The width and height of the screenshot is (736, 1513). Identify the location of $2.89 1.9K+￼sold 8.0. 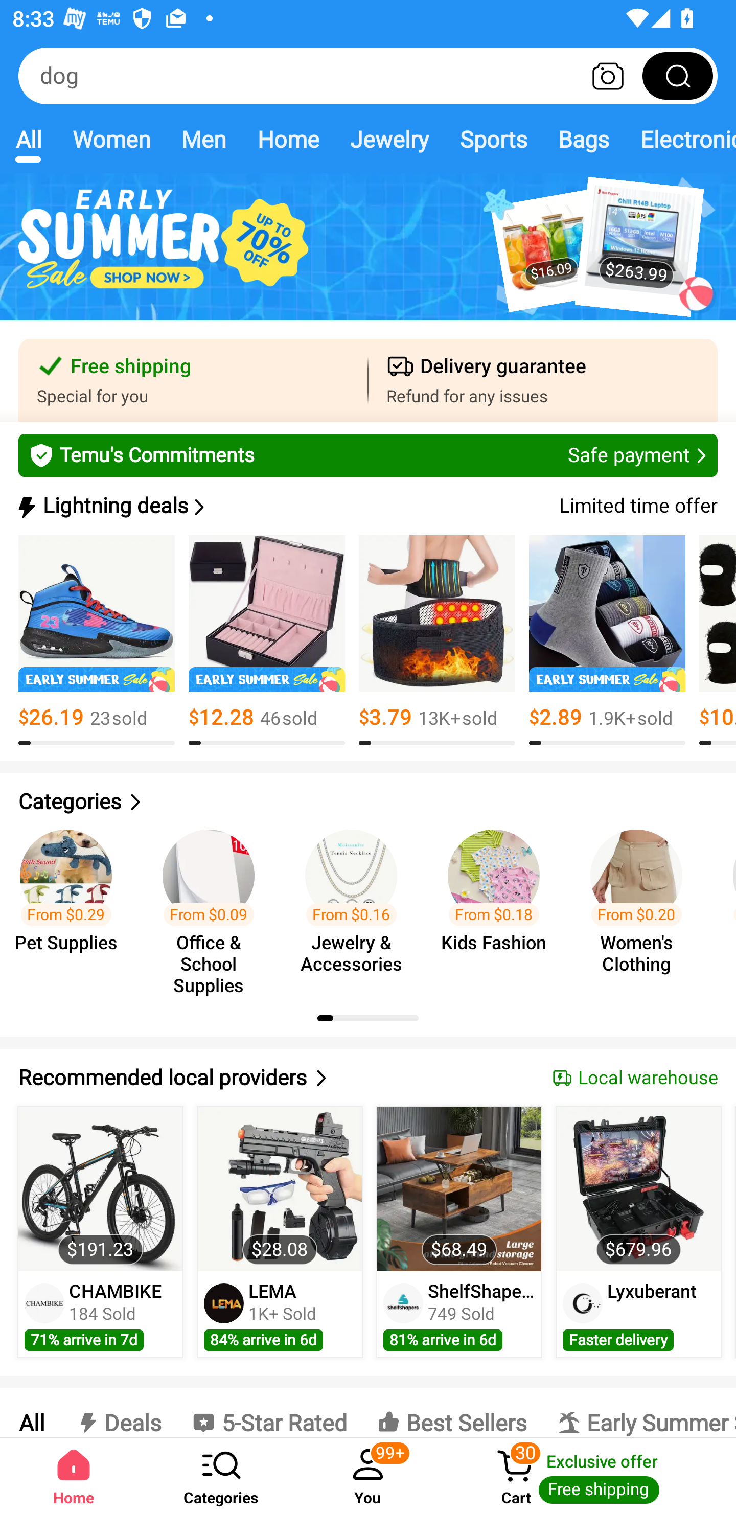
(607, 640).